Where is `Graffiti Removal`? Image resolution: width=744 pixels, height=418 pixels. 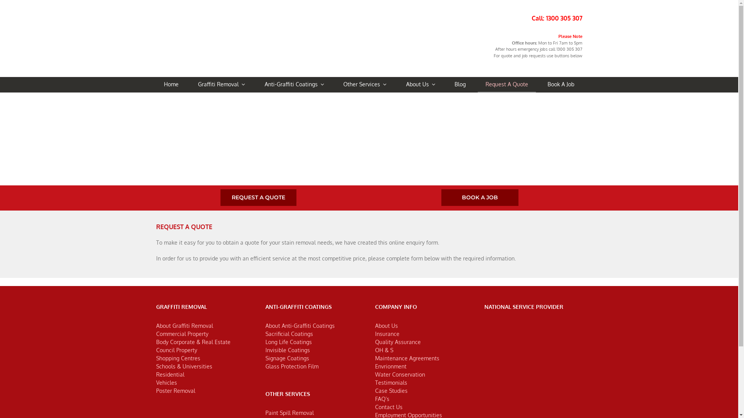 Graffiti Removal is located at coordinates (222, 85).